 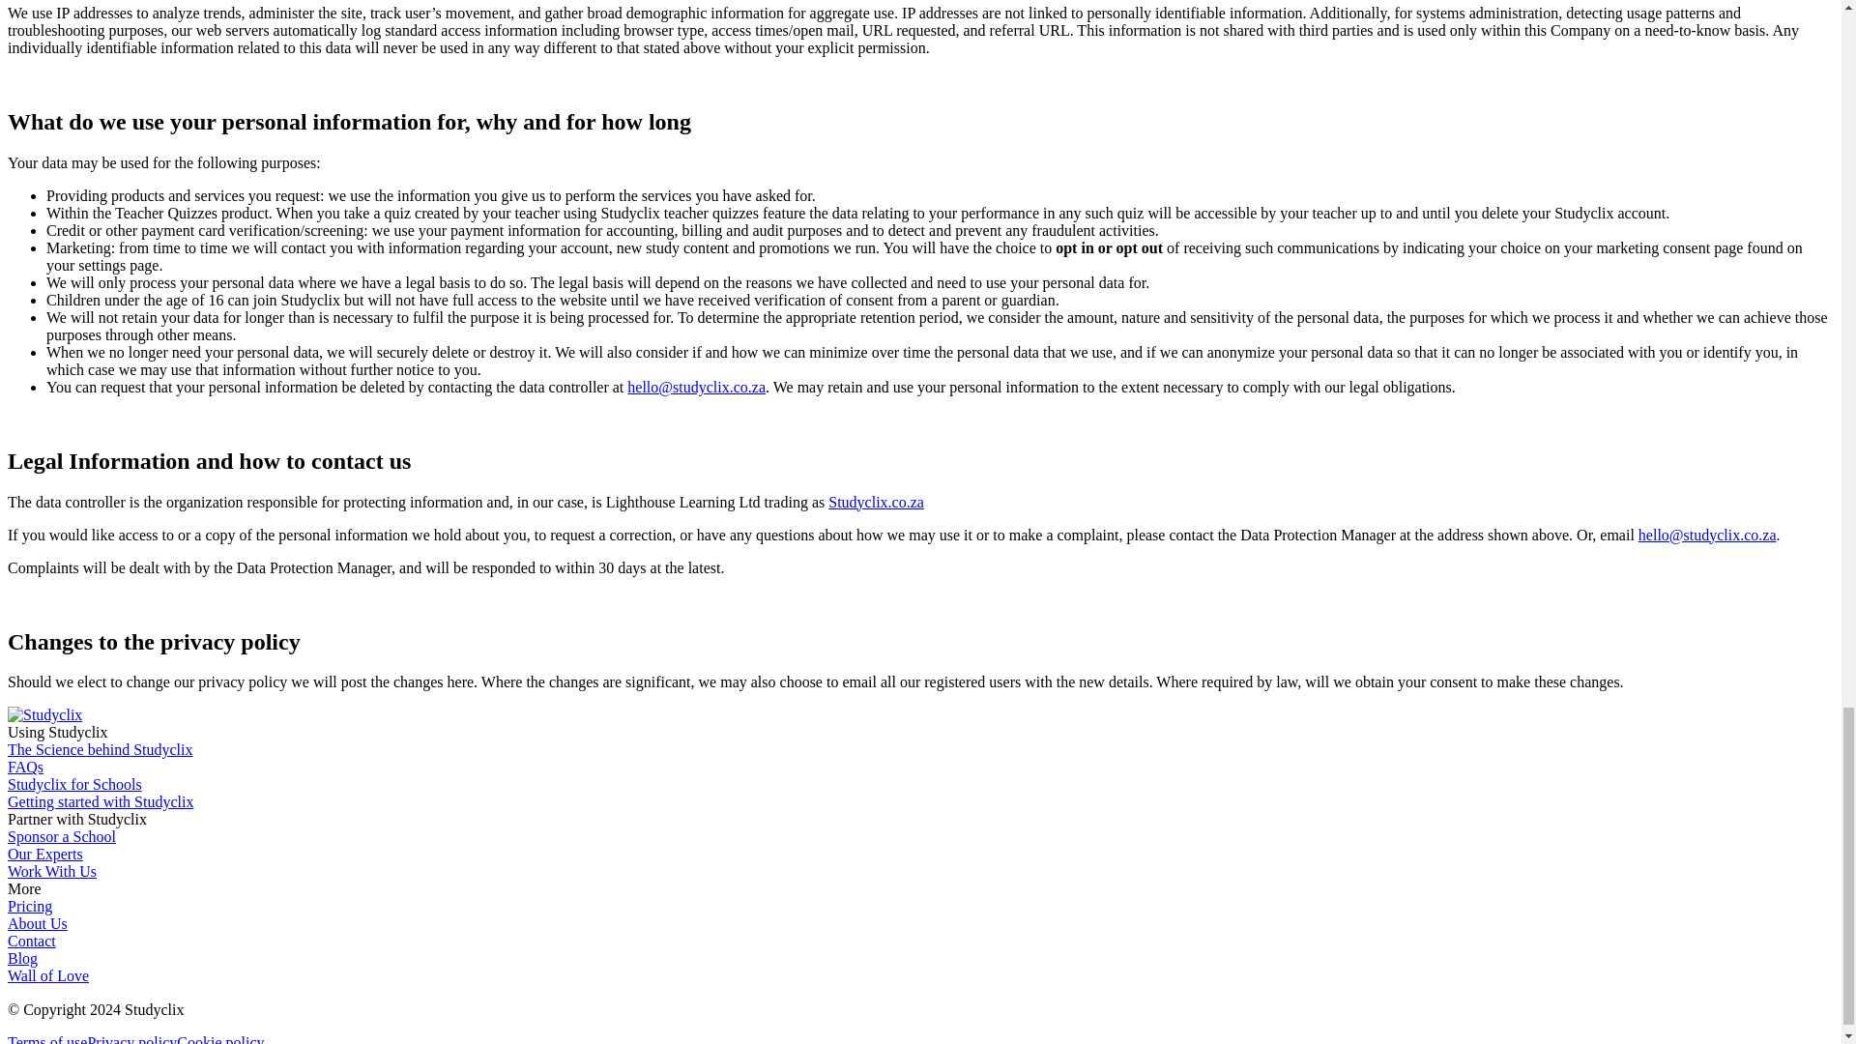 What do you see at coordinates (100, 749) in the screenshot?
I see `The Science behind Studyclix` at bounding box center [100, 749].